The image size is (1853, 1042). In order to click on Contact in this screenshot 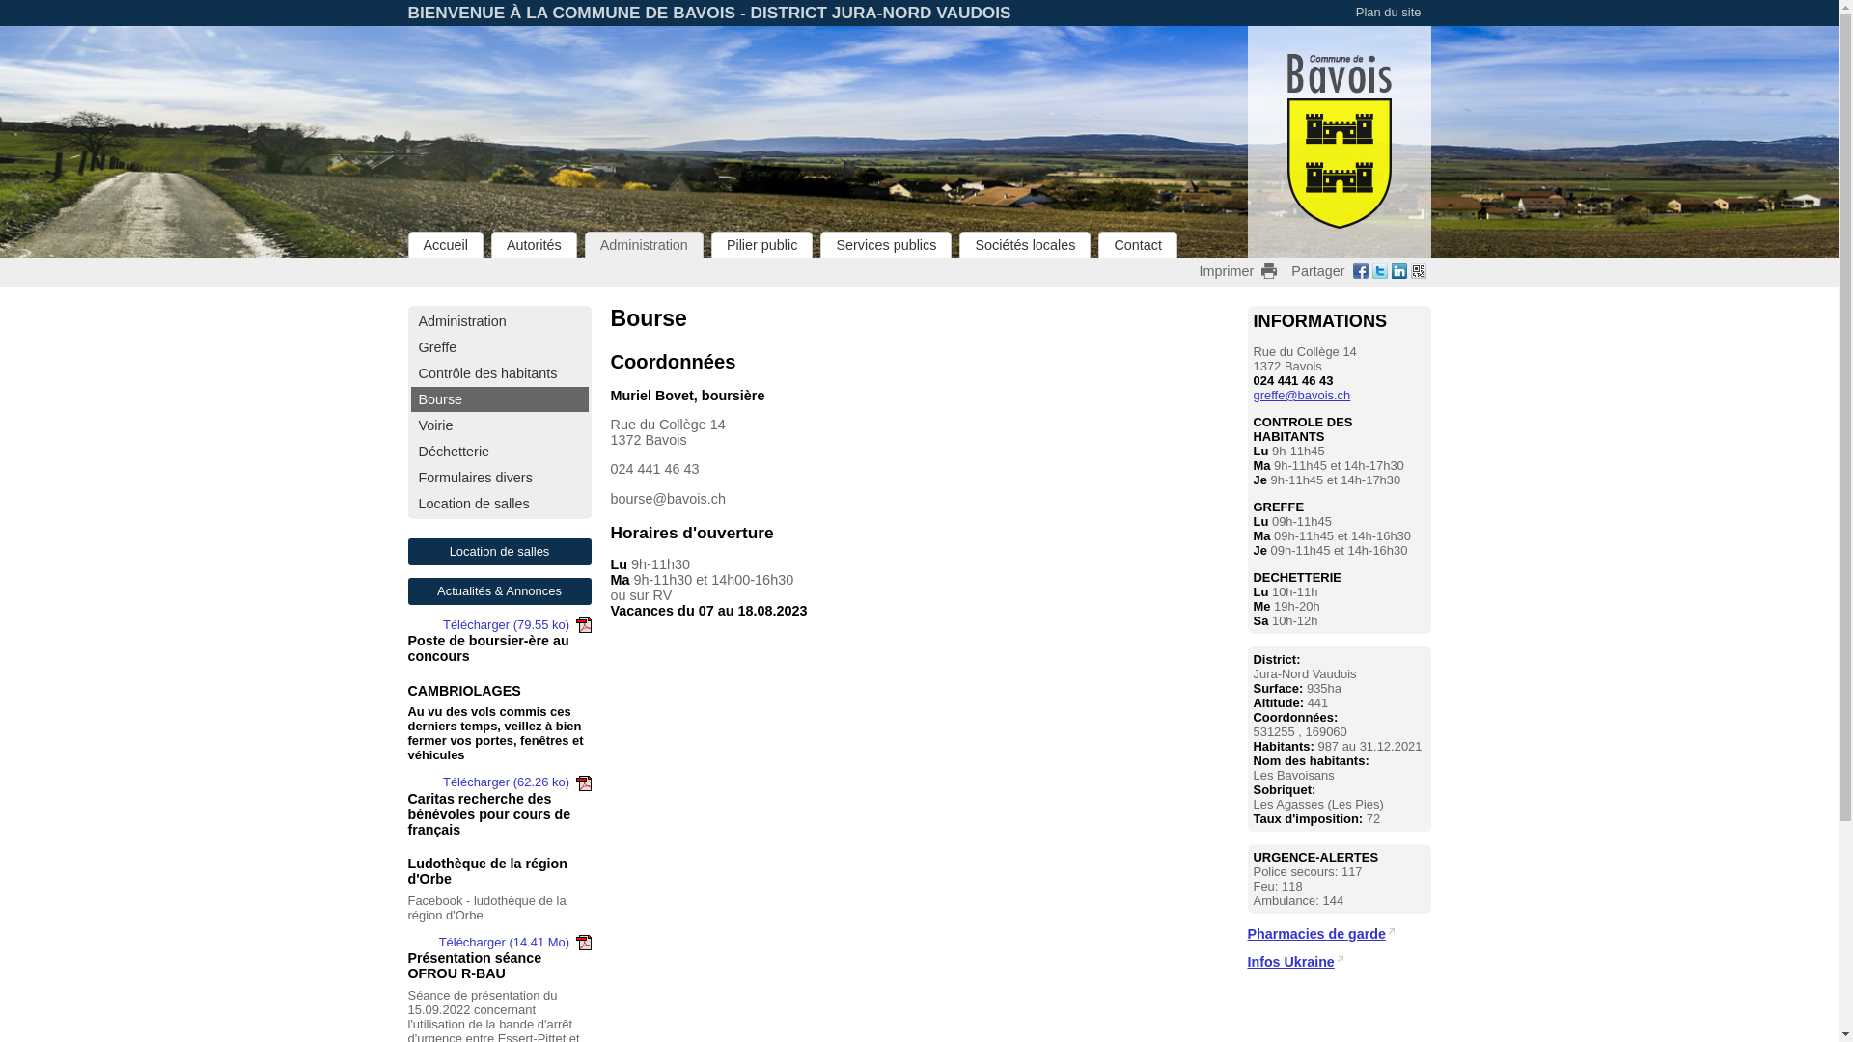, I will do `click(1138, 245)`.